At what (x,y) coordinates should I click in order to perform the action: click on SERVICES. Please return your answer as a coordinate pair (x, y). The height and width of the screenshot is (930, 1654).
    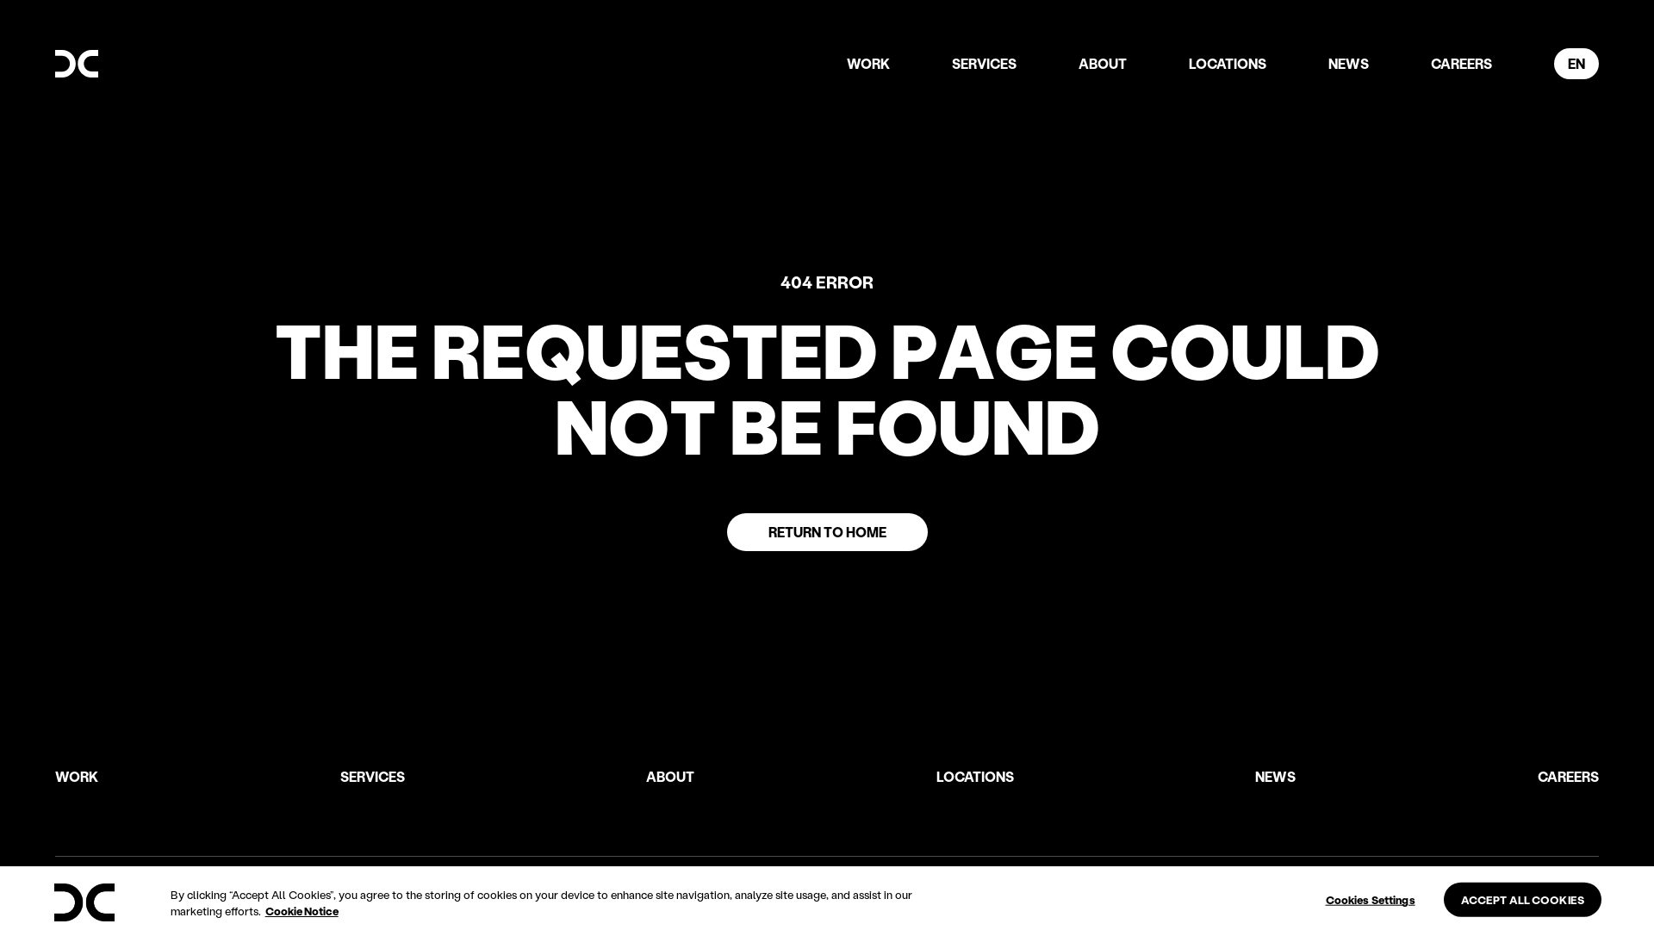
    Looking at the image, I should click on (984, 64).